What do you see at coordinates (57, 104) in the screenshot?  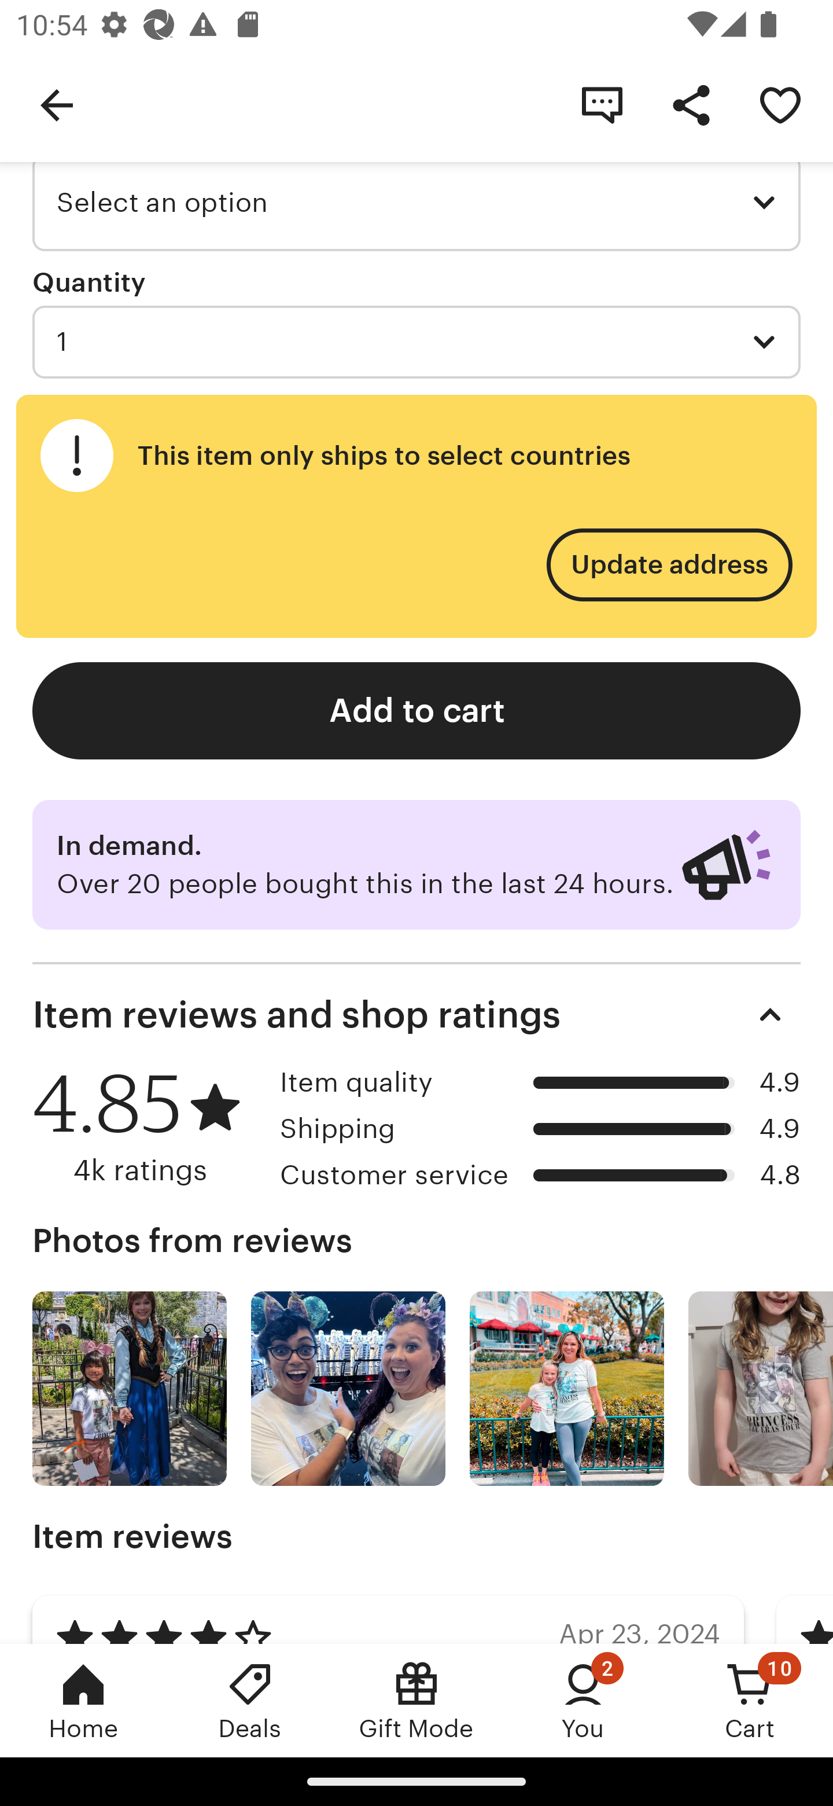 I see `Navigate up` at bounding box center [57, 104].